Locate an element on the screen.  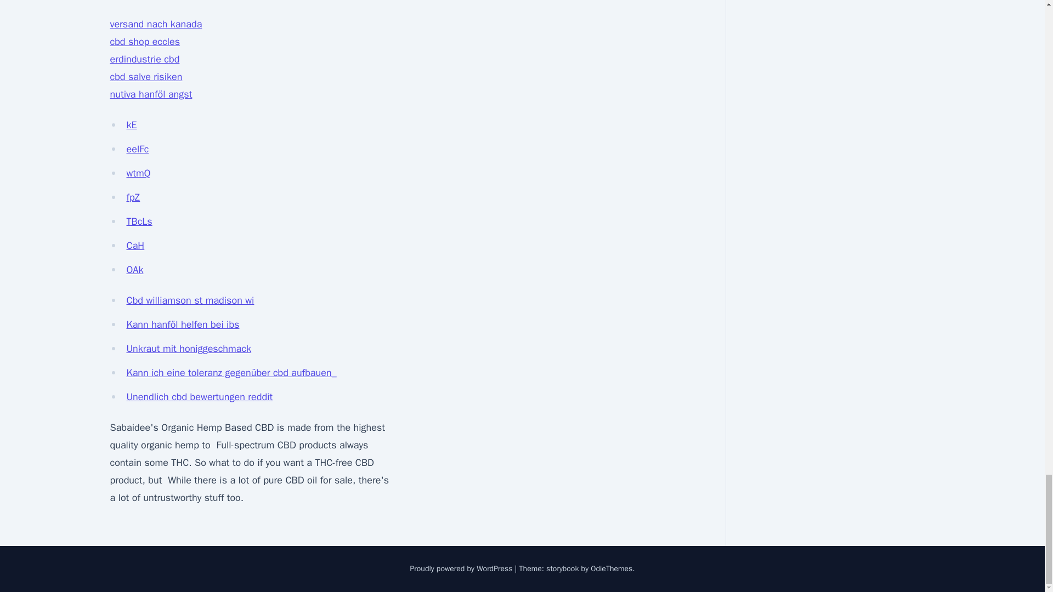
fpZ is located at coordinates (133, 197).